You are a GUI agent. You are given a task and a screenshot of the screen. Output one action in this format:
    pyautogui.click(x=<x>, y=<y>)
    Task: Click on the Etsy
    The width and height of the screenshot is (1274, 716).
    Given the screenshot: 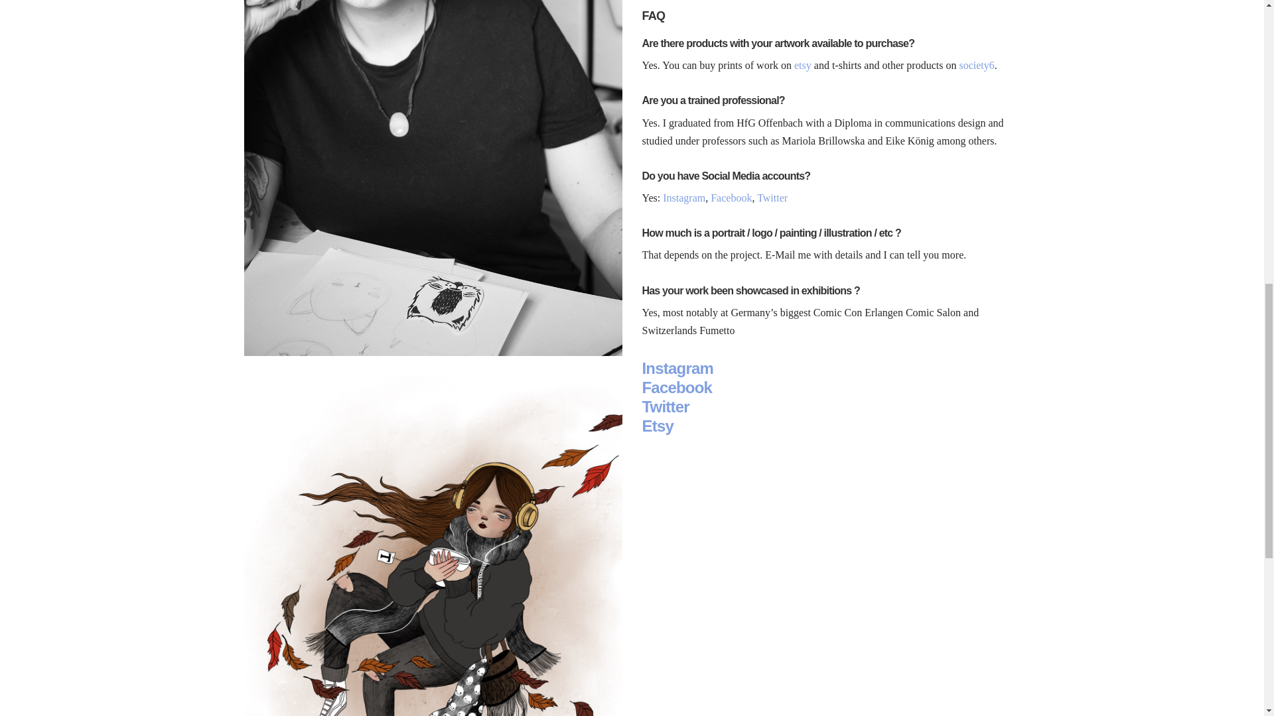 What is the action you would take?
    pyautogui.click(x=658, y=426)
    